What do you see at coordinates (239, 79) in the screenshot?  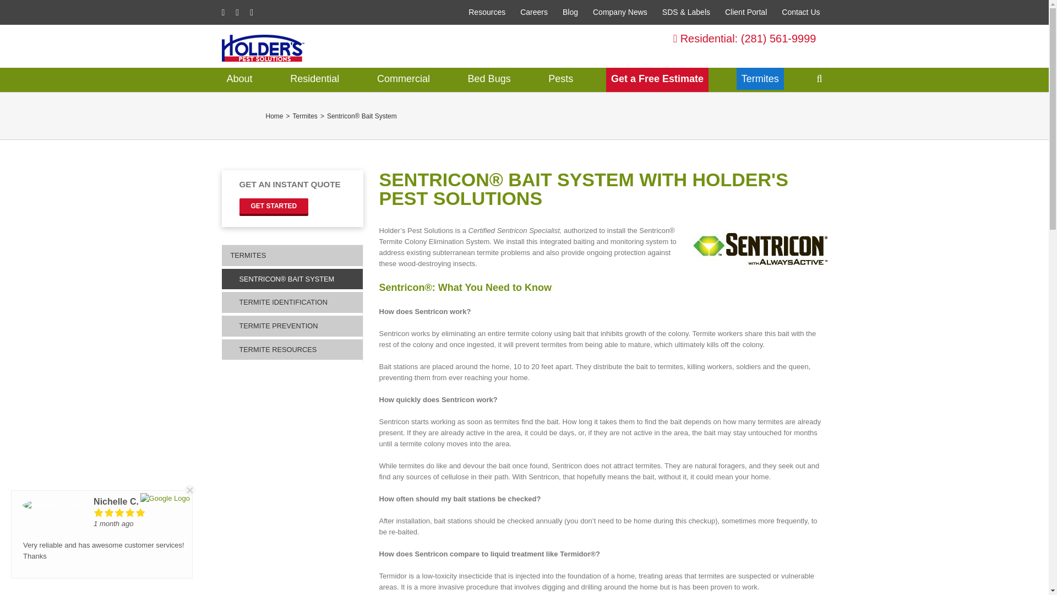 I see `About` at bounding box center [239, 79].